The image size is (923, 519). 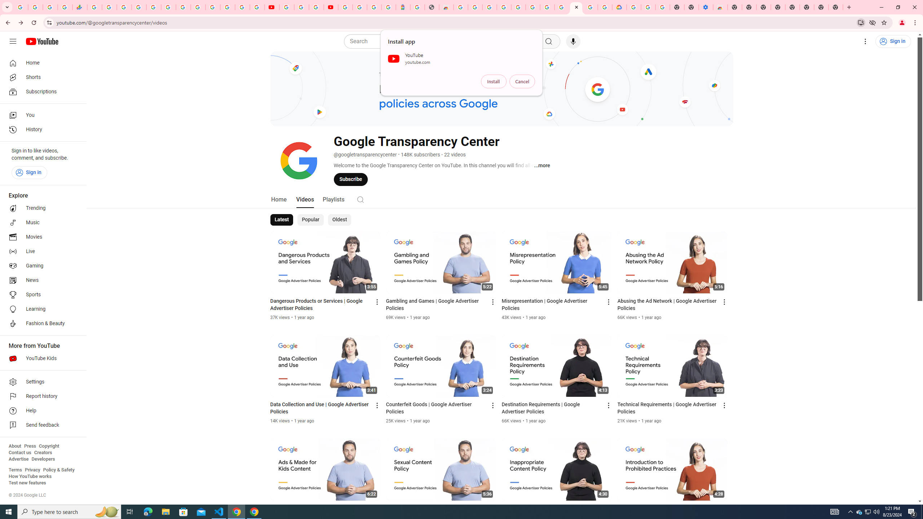 What do you see at coordinates (198, 7) in the screenshot?
I see `YouTube` at bounding box center [198, 7].